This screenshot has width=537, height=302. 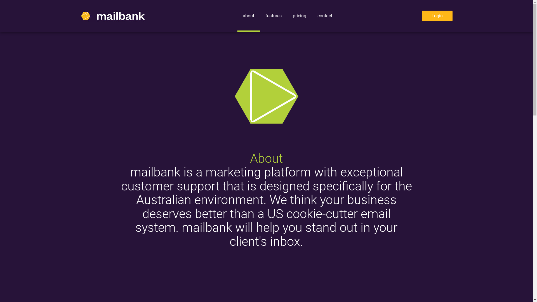 What do you see at coordinates (437, 16) in the screenshot?
I see `Login` at bounding box center [437, 16].